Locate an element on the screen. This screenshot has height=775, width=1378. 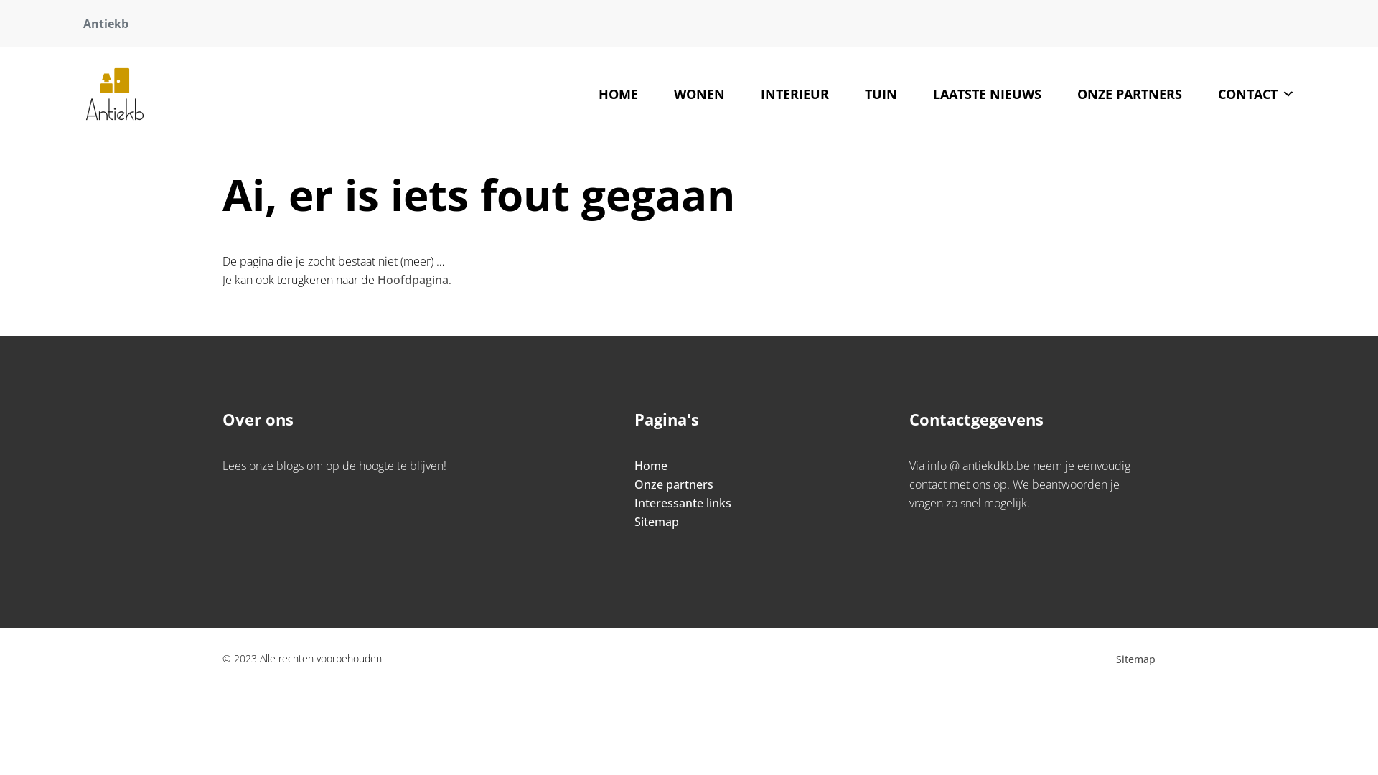
Sitemap is located at coordinates (1135, 659).